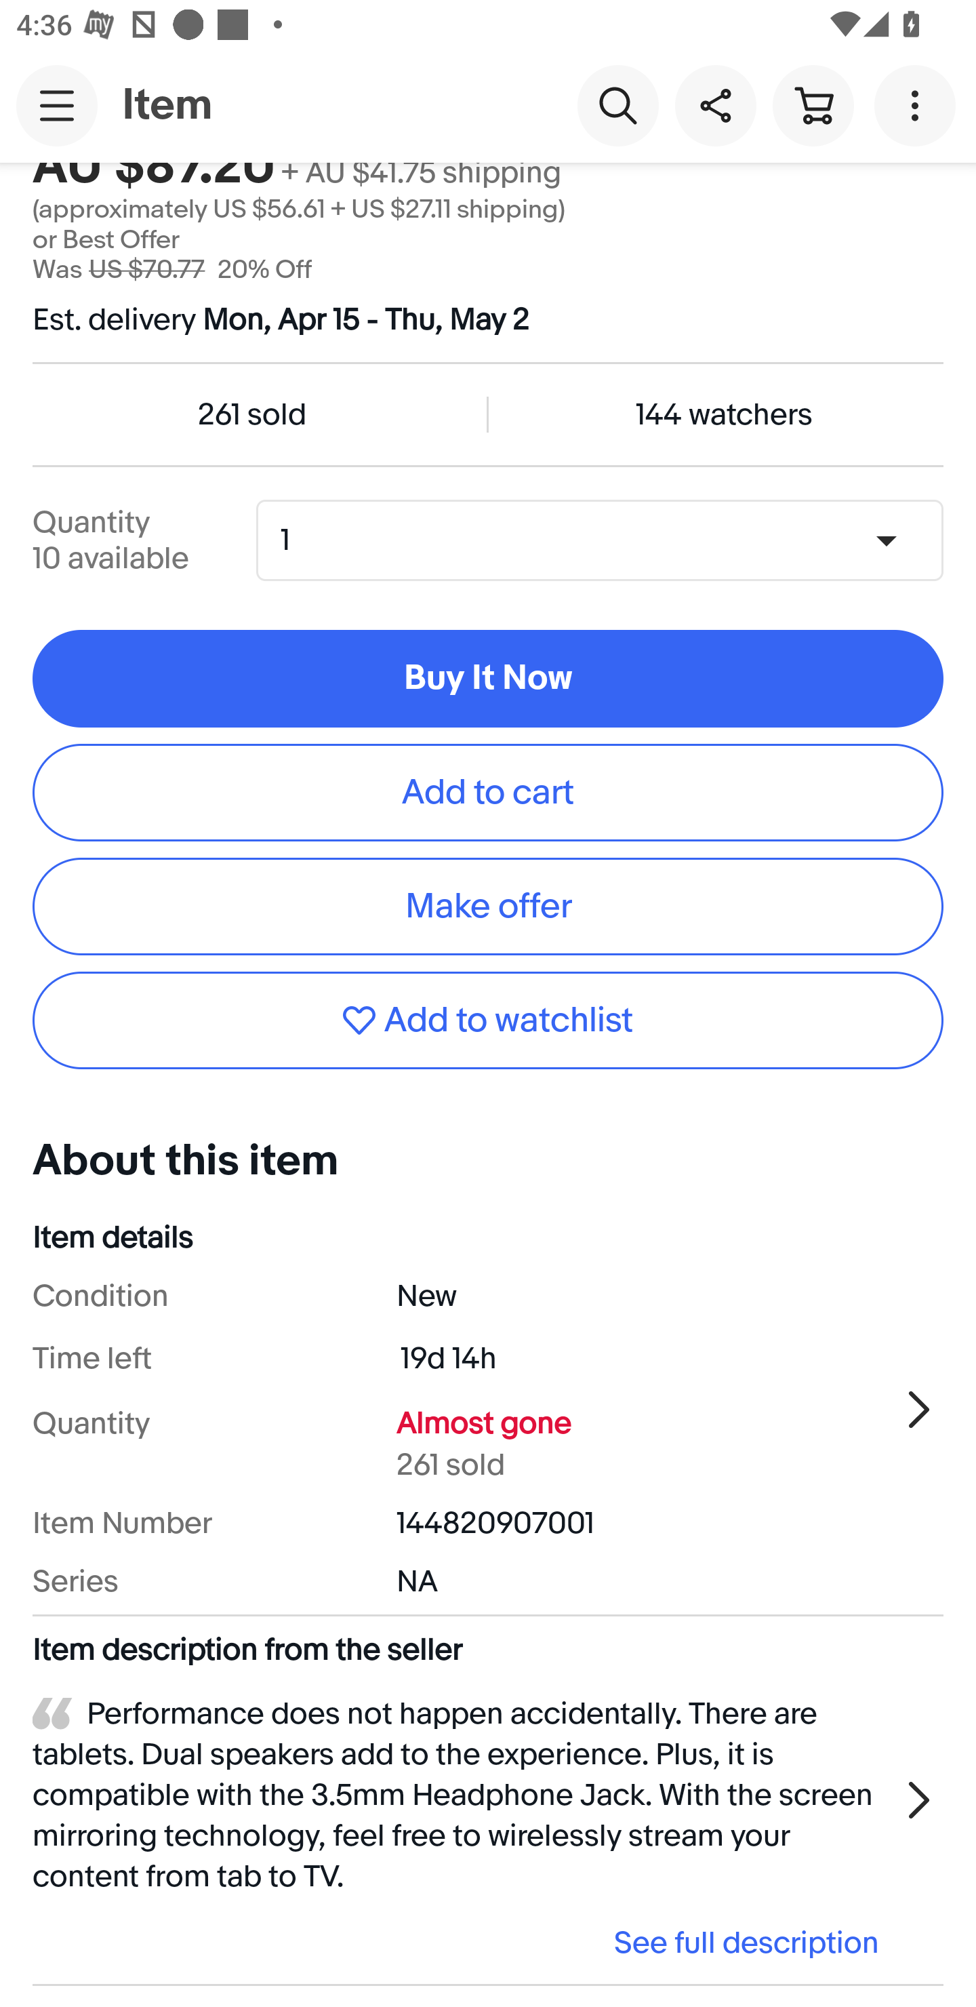 This screenshot has width=976, height=2007. I want to click on Quantity,1,10 available 1, so click(607, 540).